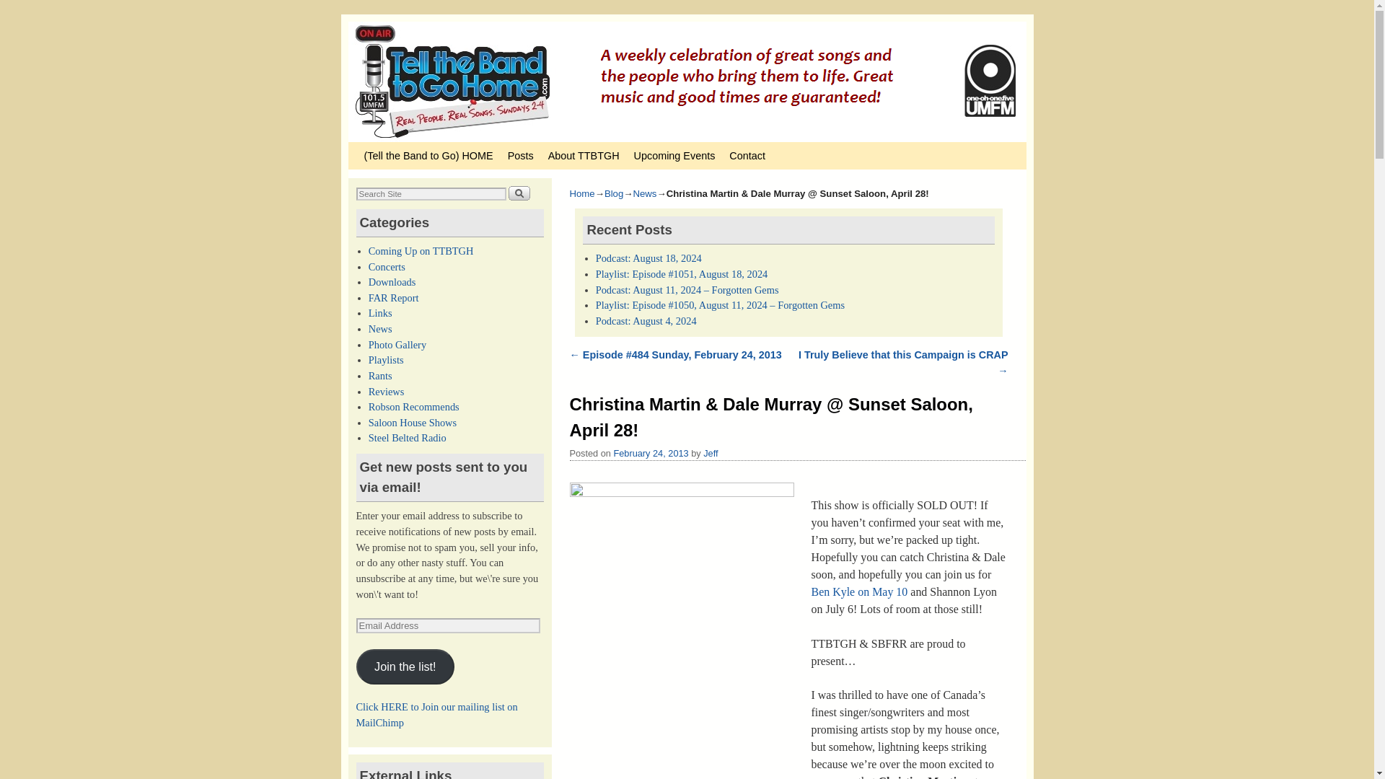 This screenshot has height=779, width=1385. Describe the element at coordinates (747, 156) in the screenshot. I see `Contact` at that location.